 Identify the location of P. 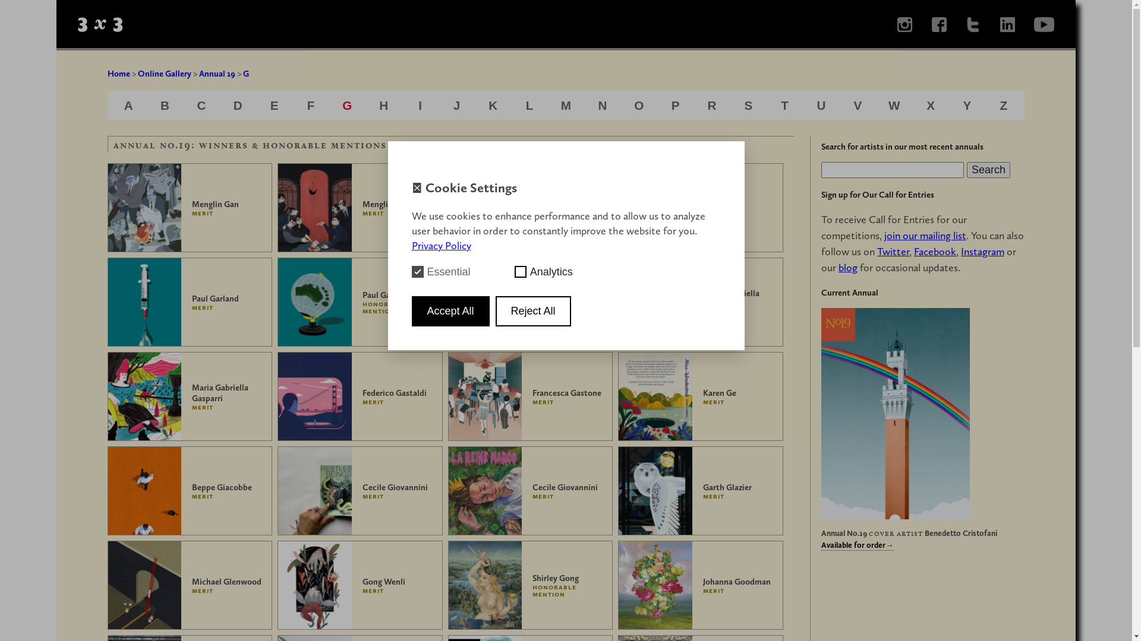
(676, 106).